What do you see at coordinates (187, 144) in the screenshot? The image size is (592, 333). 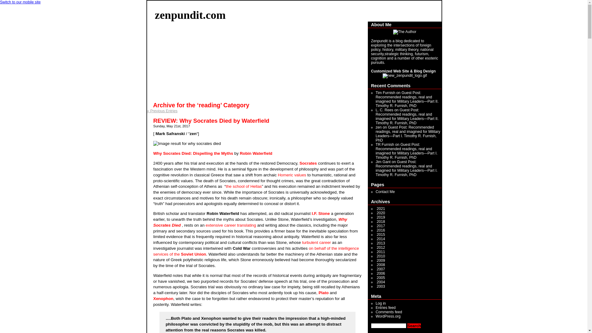 I see `View source image` at bounding box center [187, 144].